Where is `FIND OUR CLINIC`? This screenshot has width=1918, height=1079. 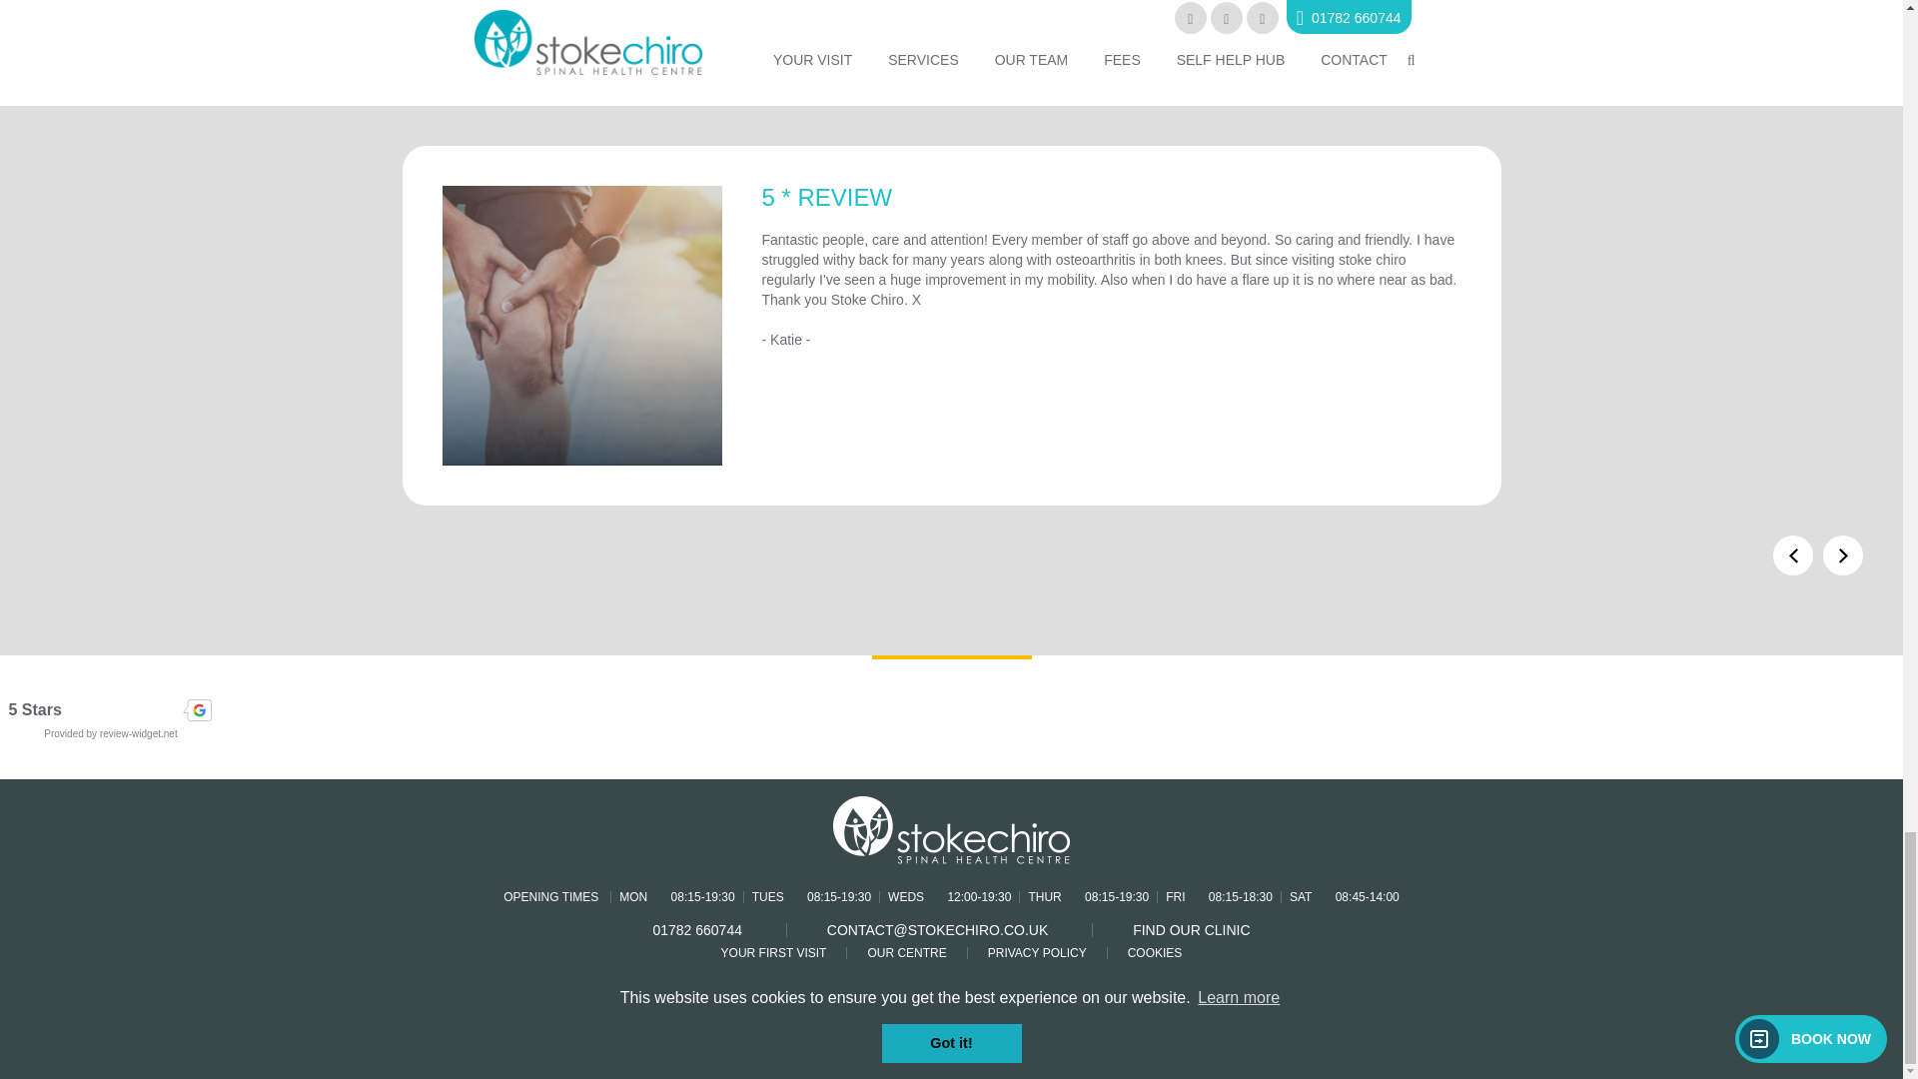
FIND OUR CLINIC is located at coordinates (1191, 929).